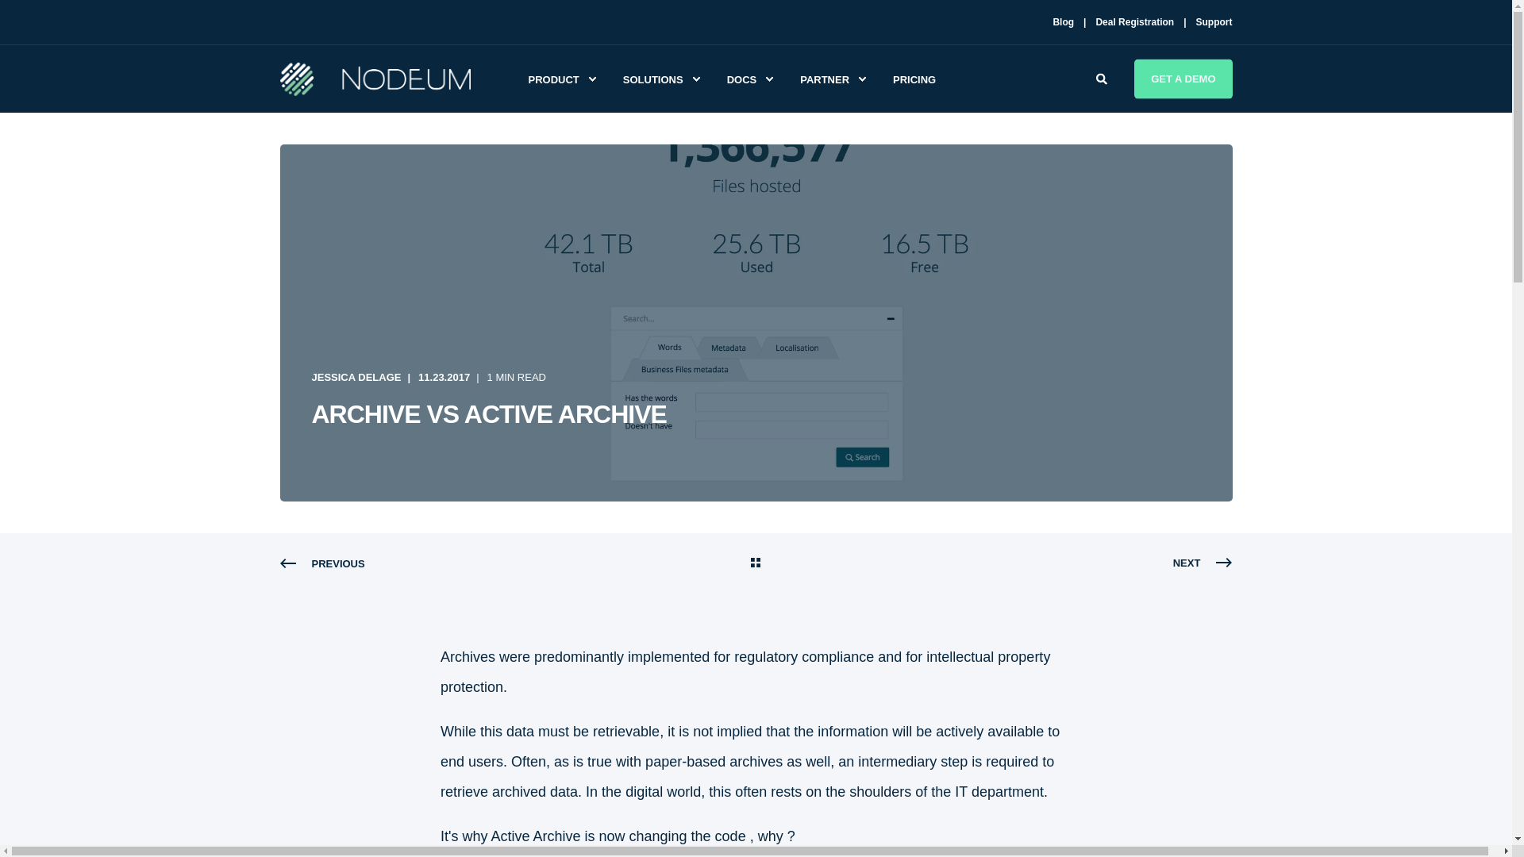  Describe the element at coordinates (1064, 21) in the screenshot. I see `Blog` at that location.